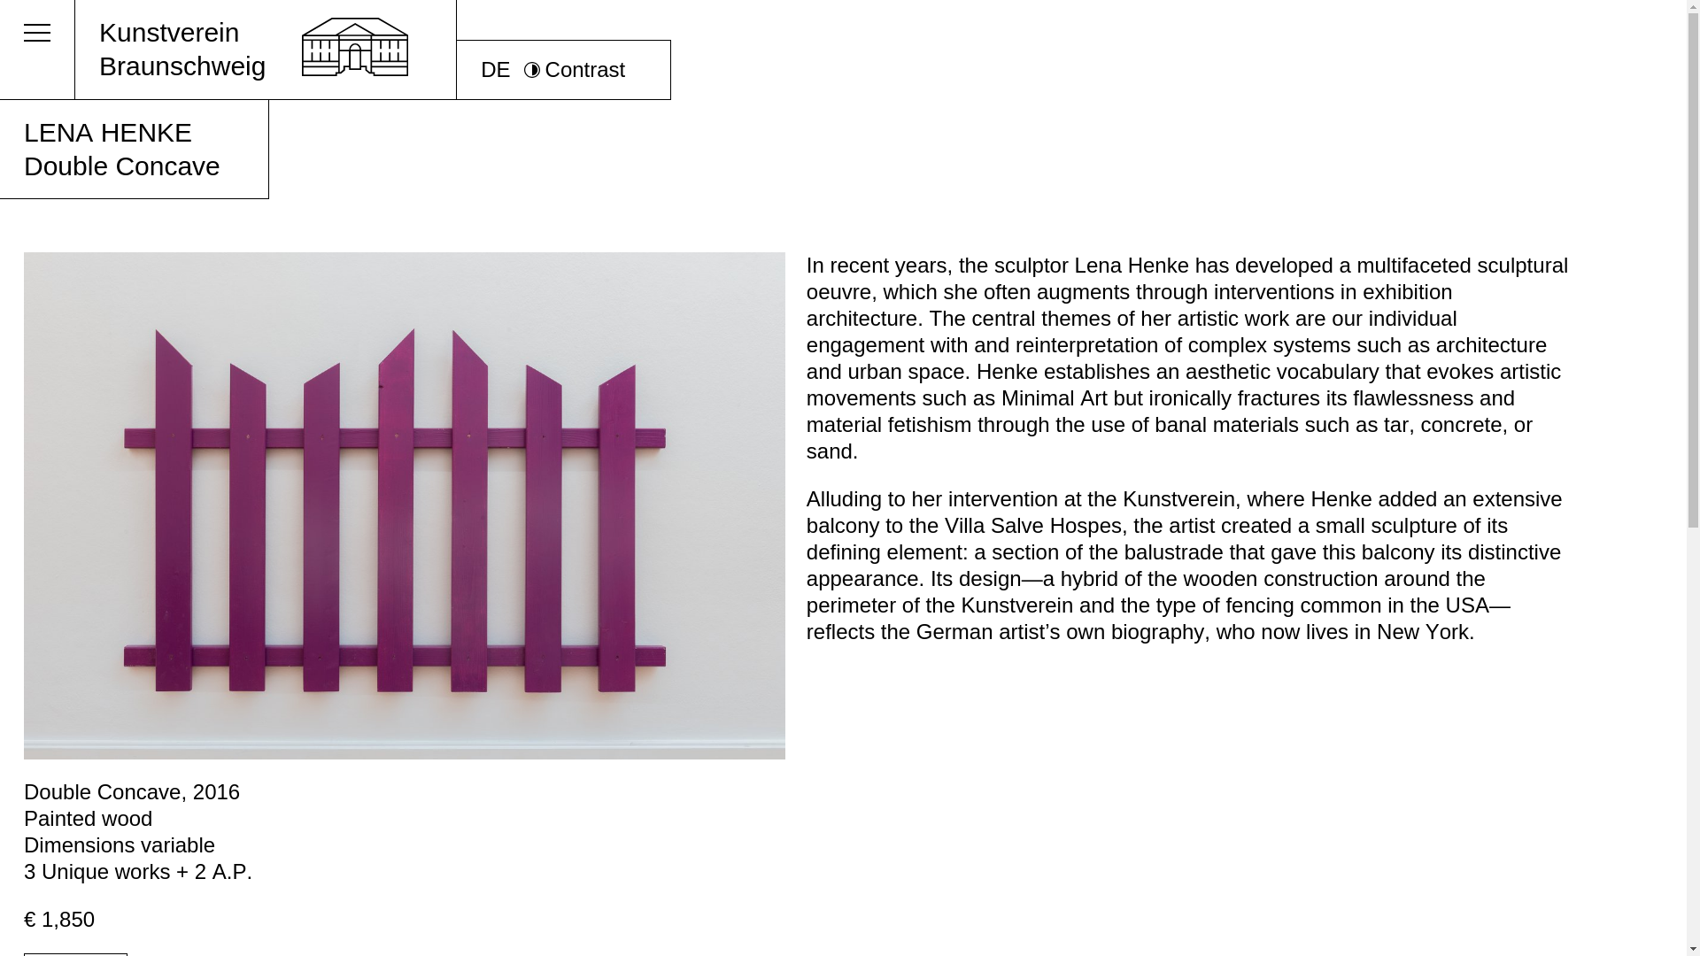  What do you see at coordinates (75, 954) in the screenshot?
I see `Order` at bounding box center [75, 954].